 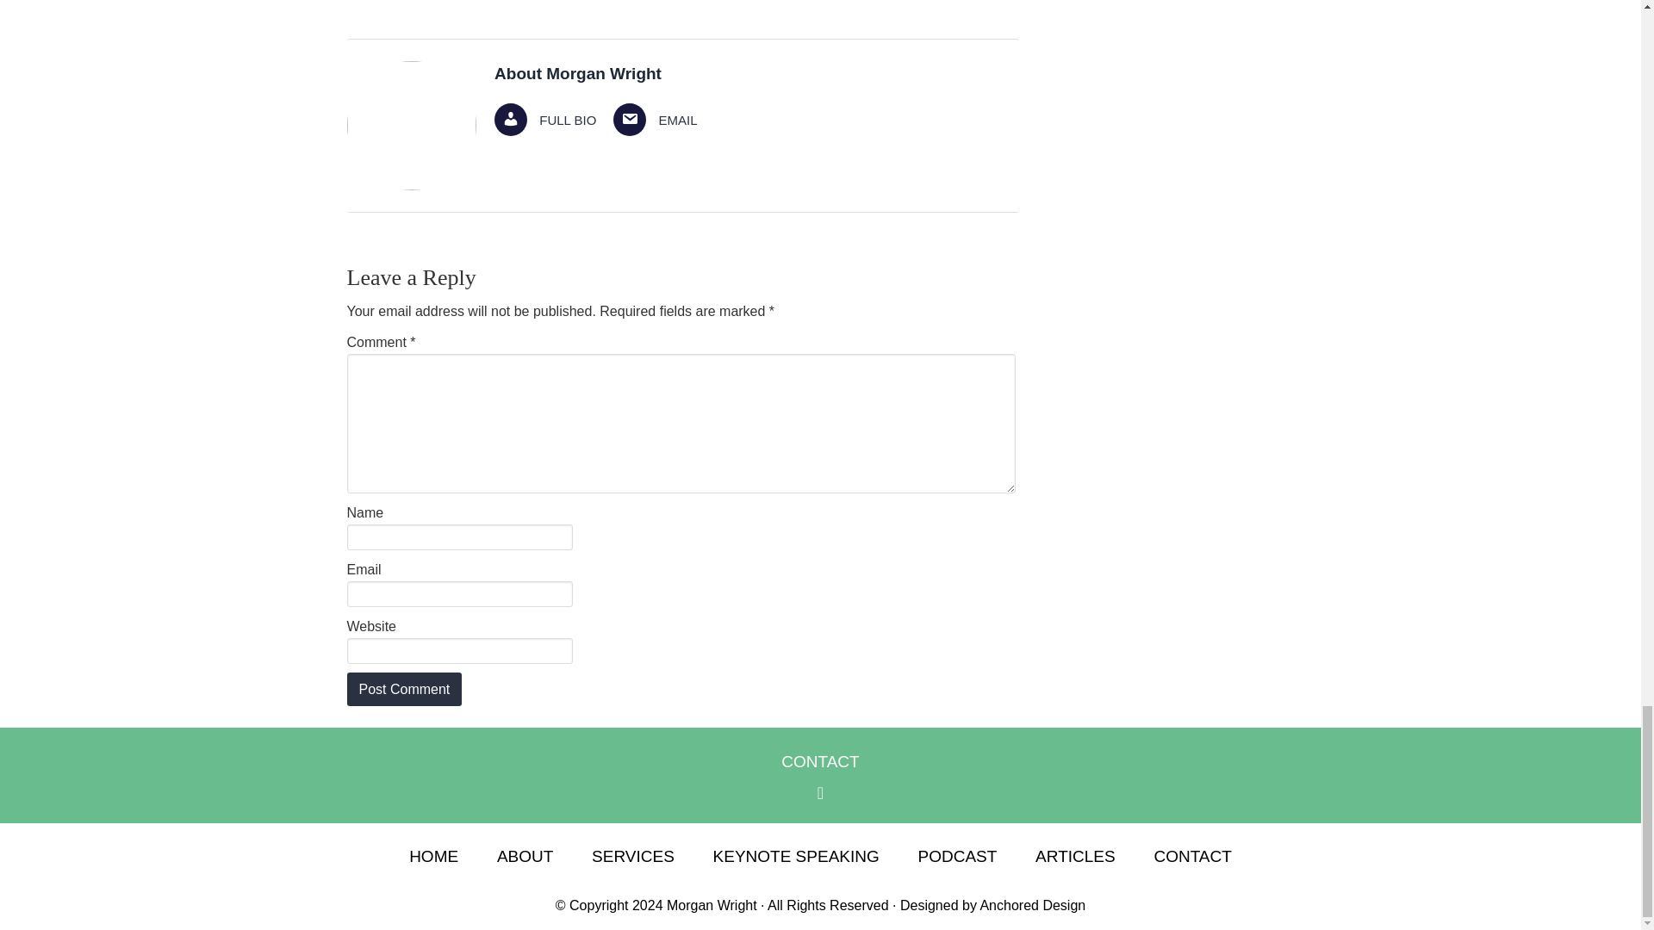 What do you see at coordinates (403, 689) in the screenshot?
I see `Post Comment` at bounding box center [403, 689].